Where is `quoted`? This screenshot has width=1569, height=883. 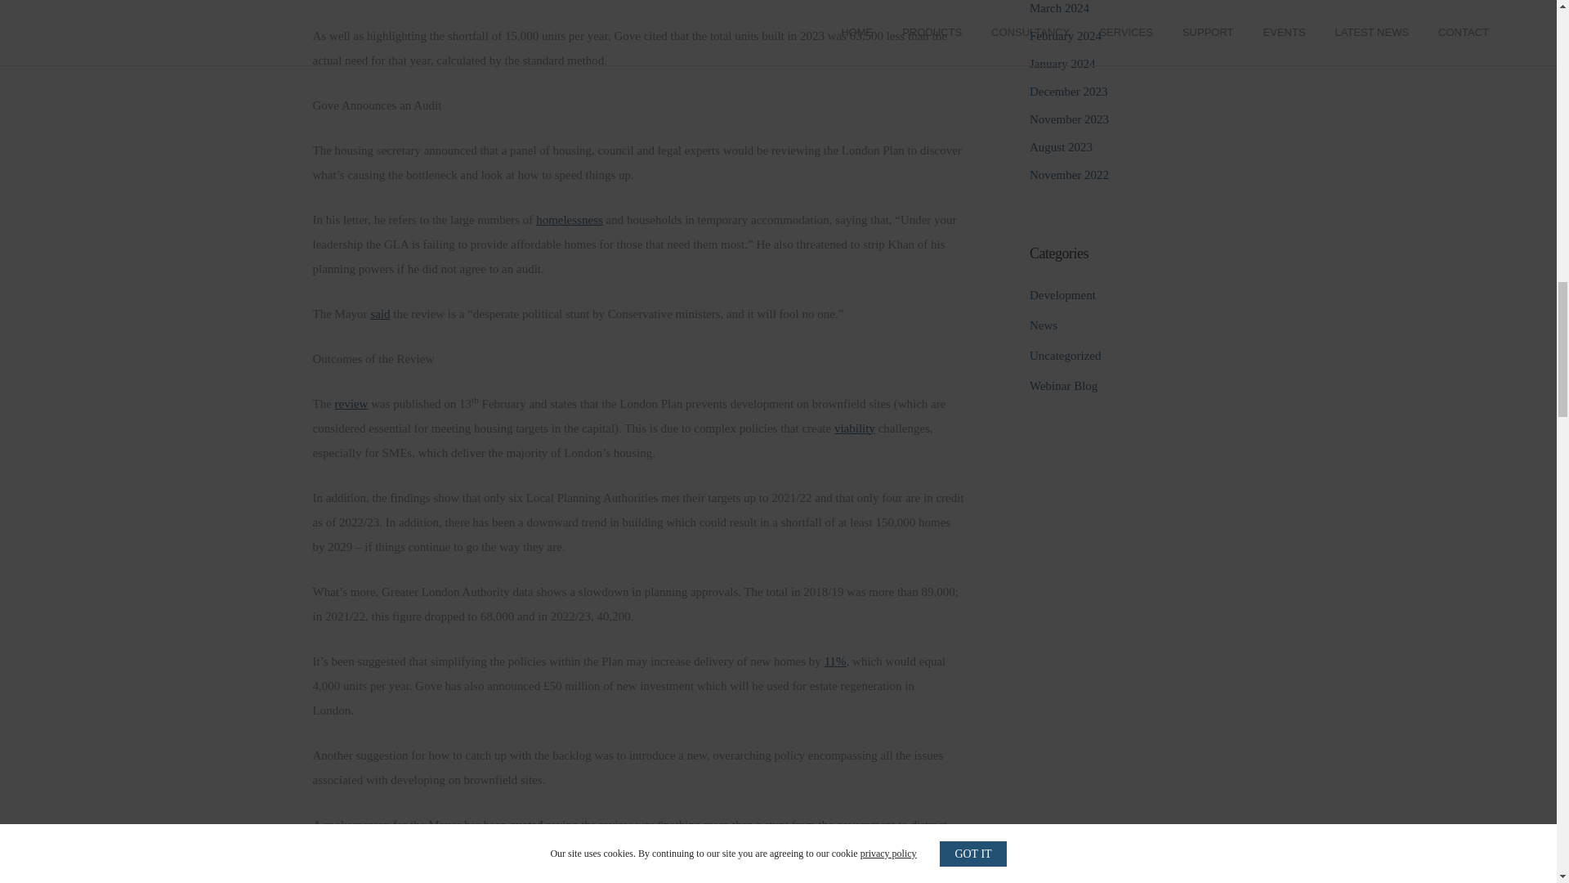
quoted is located at coordinates (526, 825).